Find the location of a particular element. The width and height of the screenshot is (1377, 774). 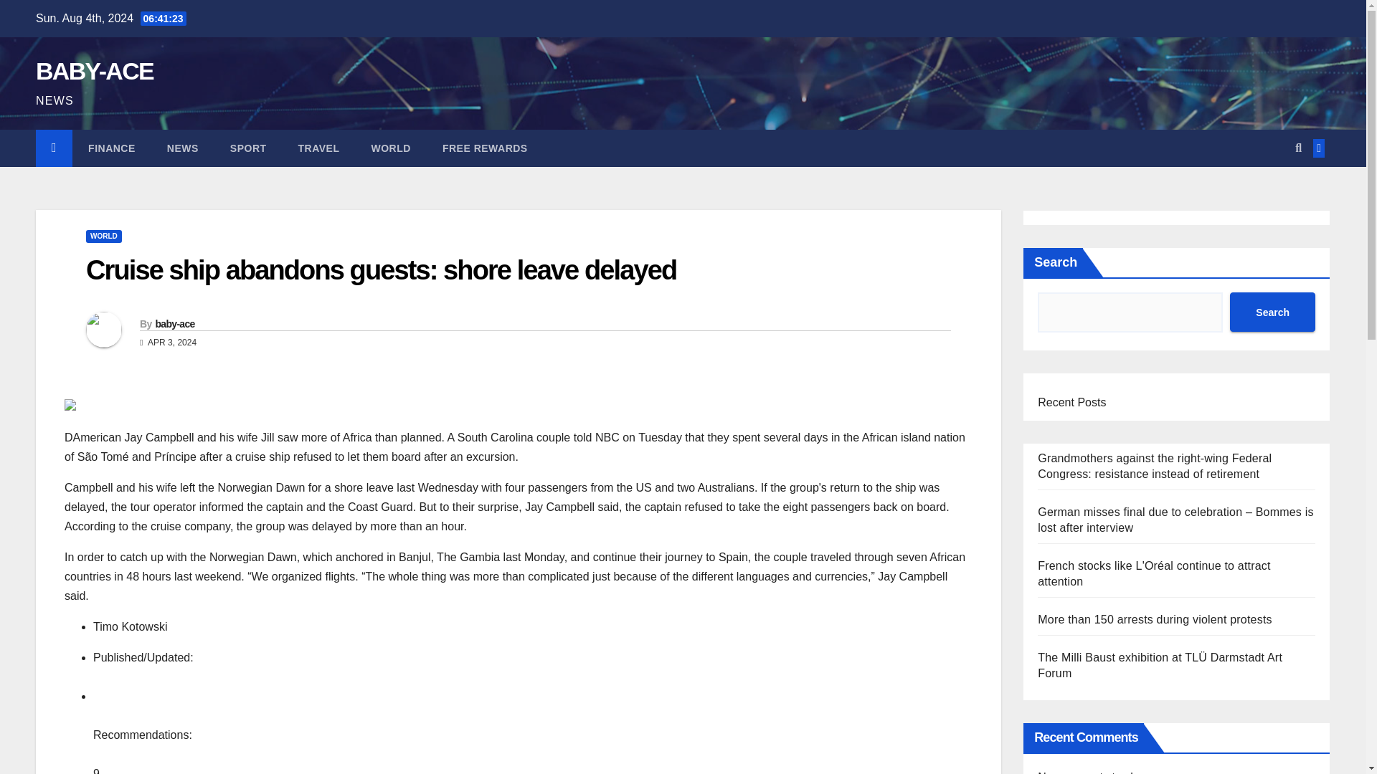

baby-ace is located at coordinates (174, 324).